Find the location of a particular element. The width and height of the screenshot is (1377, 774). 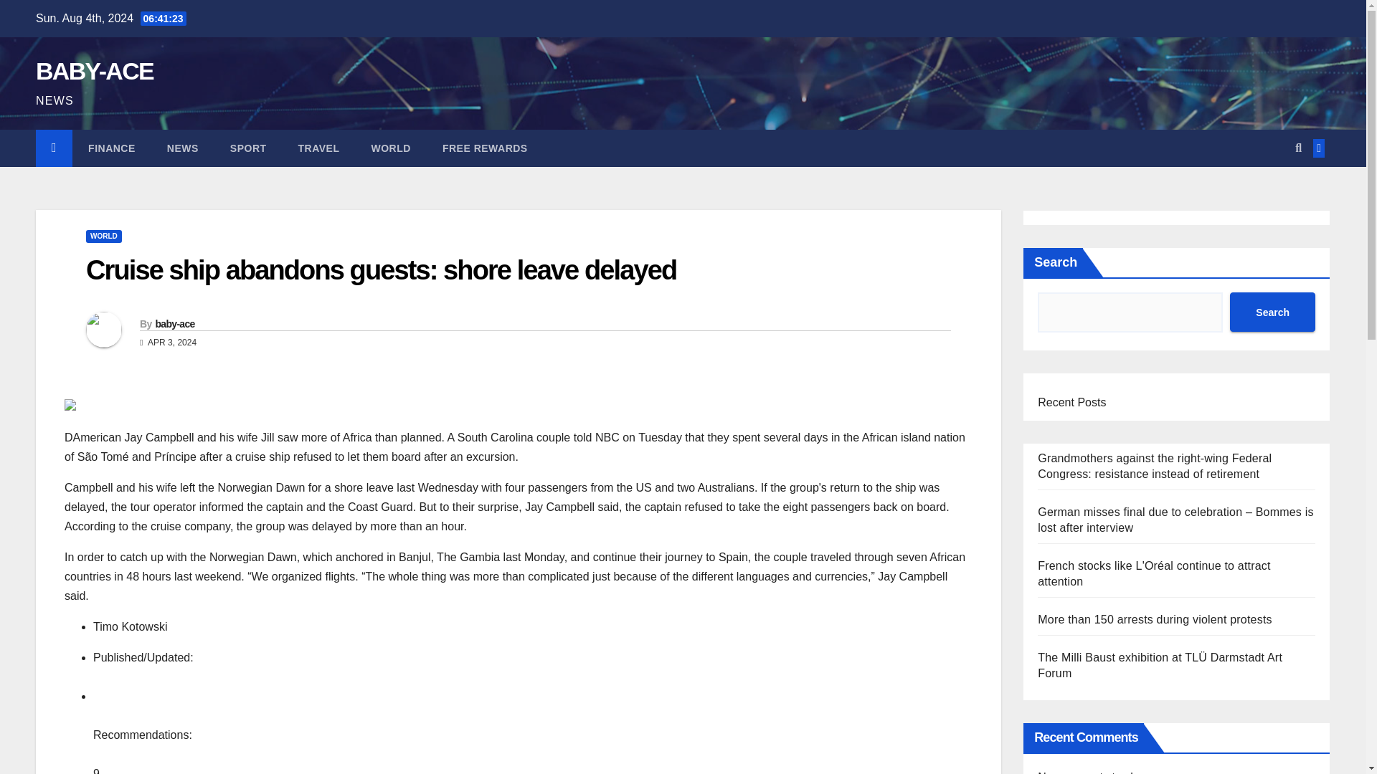

baby-ace is located at coordinates (174, 324).